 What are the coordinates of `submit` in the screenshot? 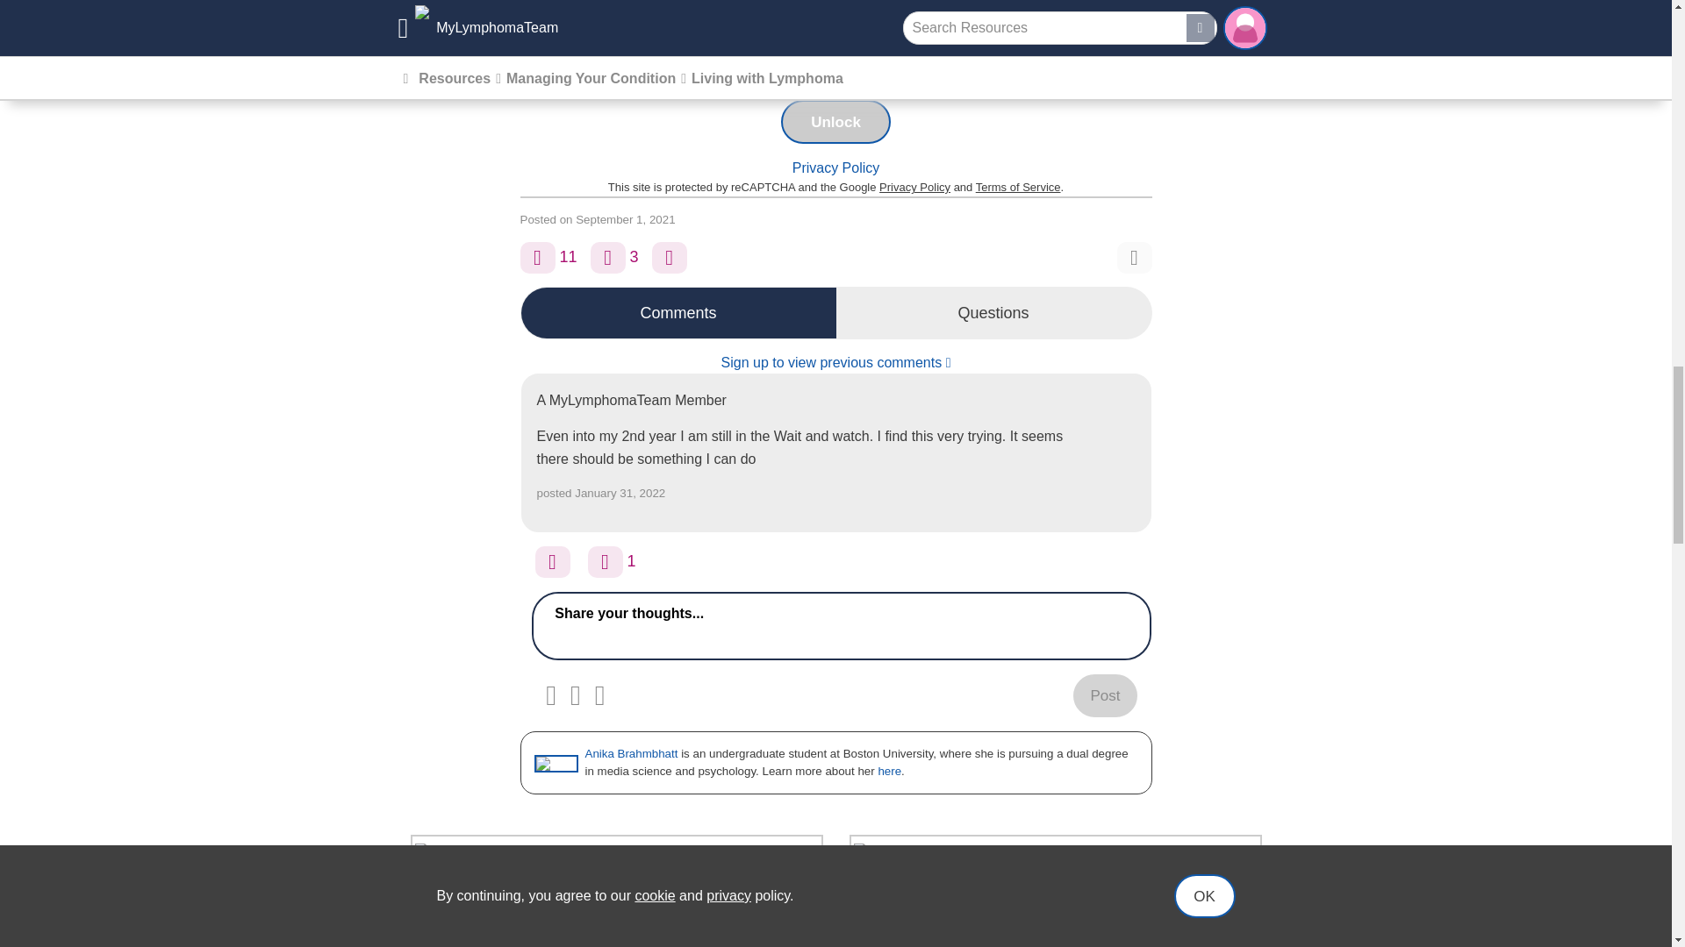 It's located at (1104, 695).